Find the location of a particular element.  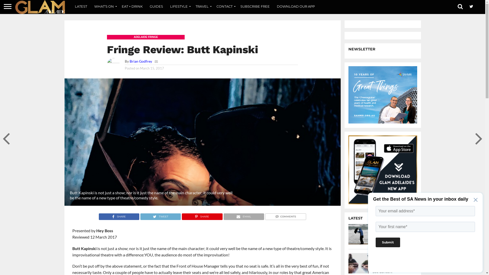

CONTACT is located at coordinates (225, 6).